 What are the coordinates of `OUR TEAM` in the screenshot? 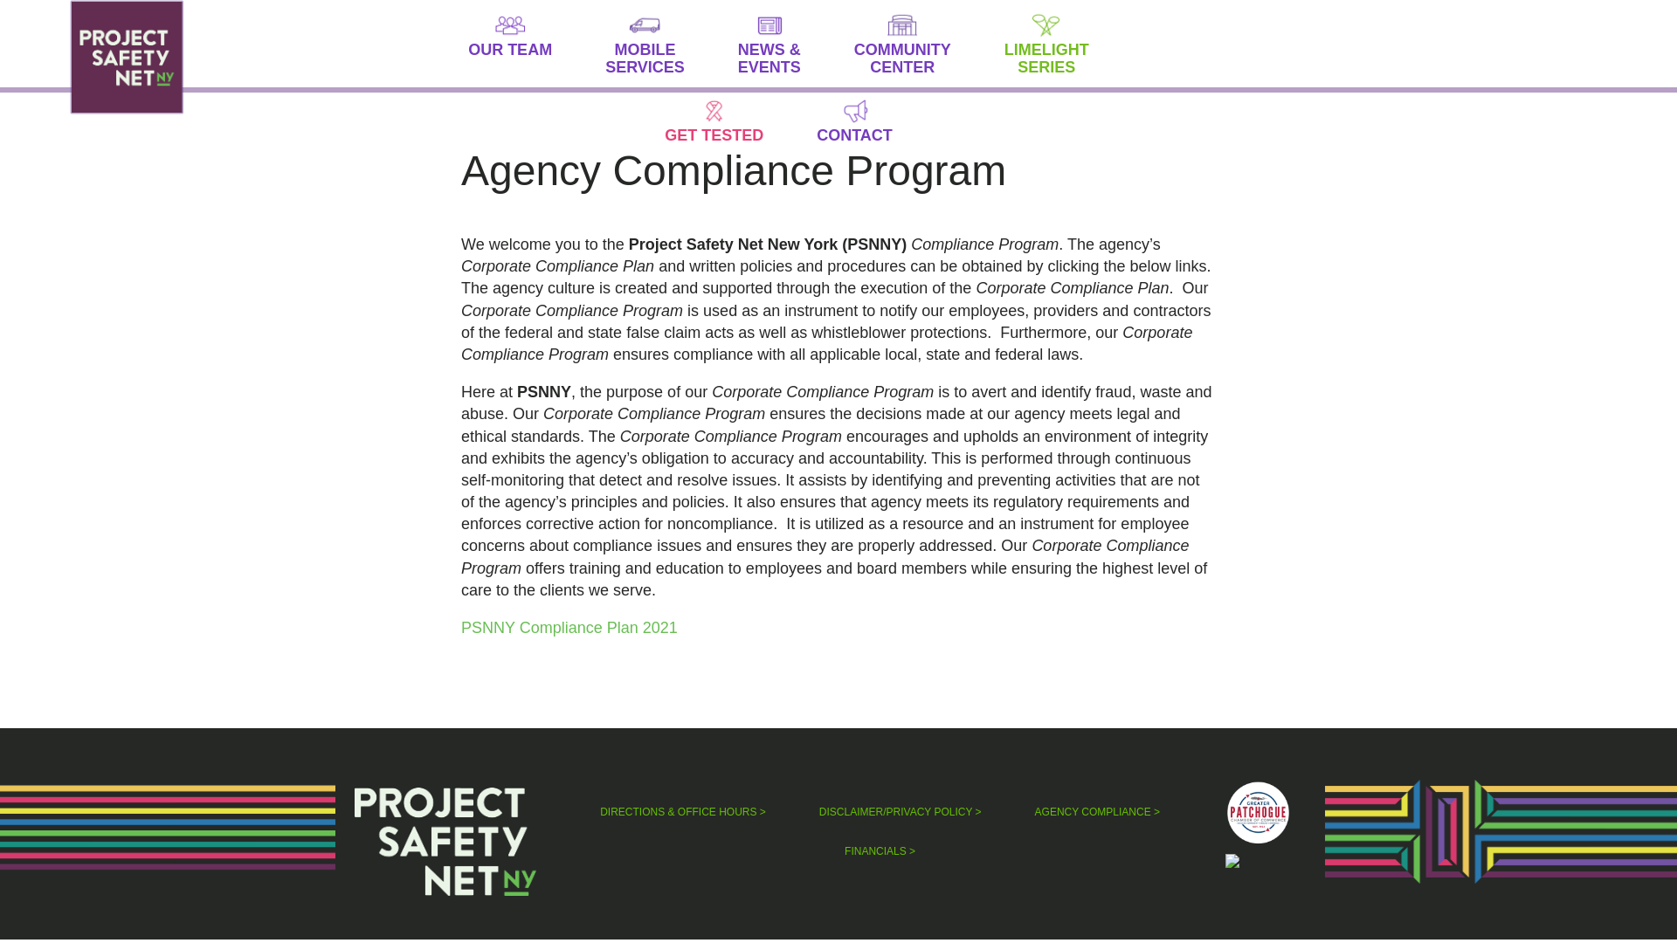 It's located at (872, 127).